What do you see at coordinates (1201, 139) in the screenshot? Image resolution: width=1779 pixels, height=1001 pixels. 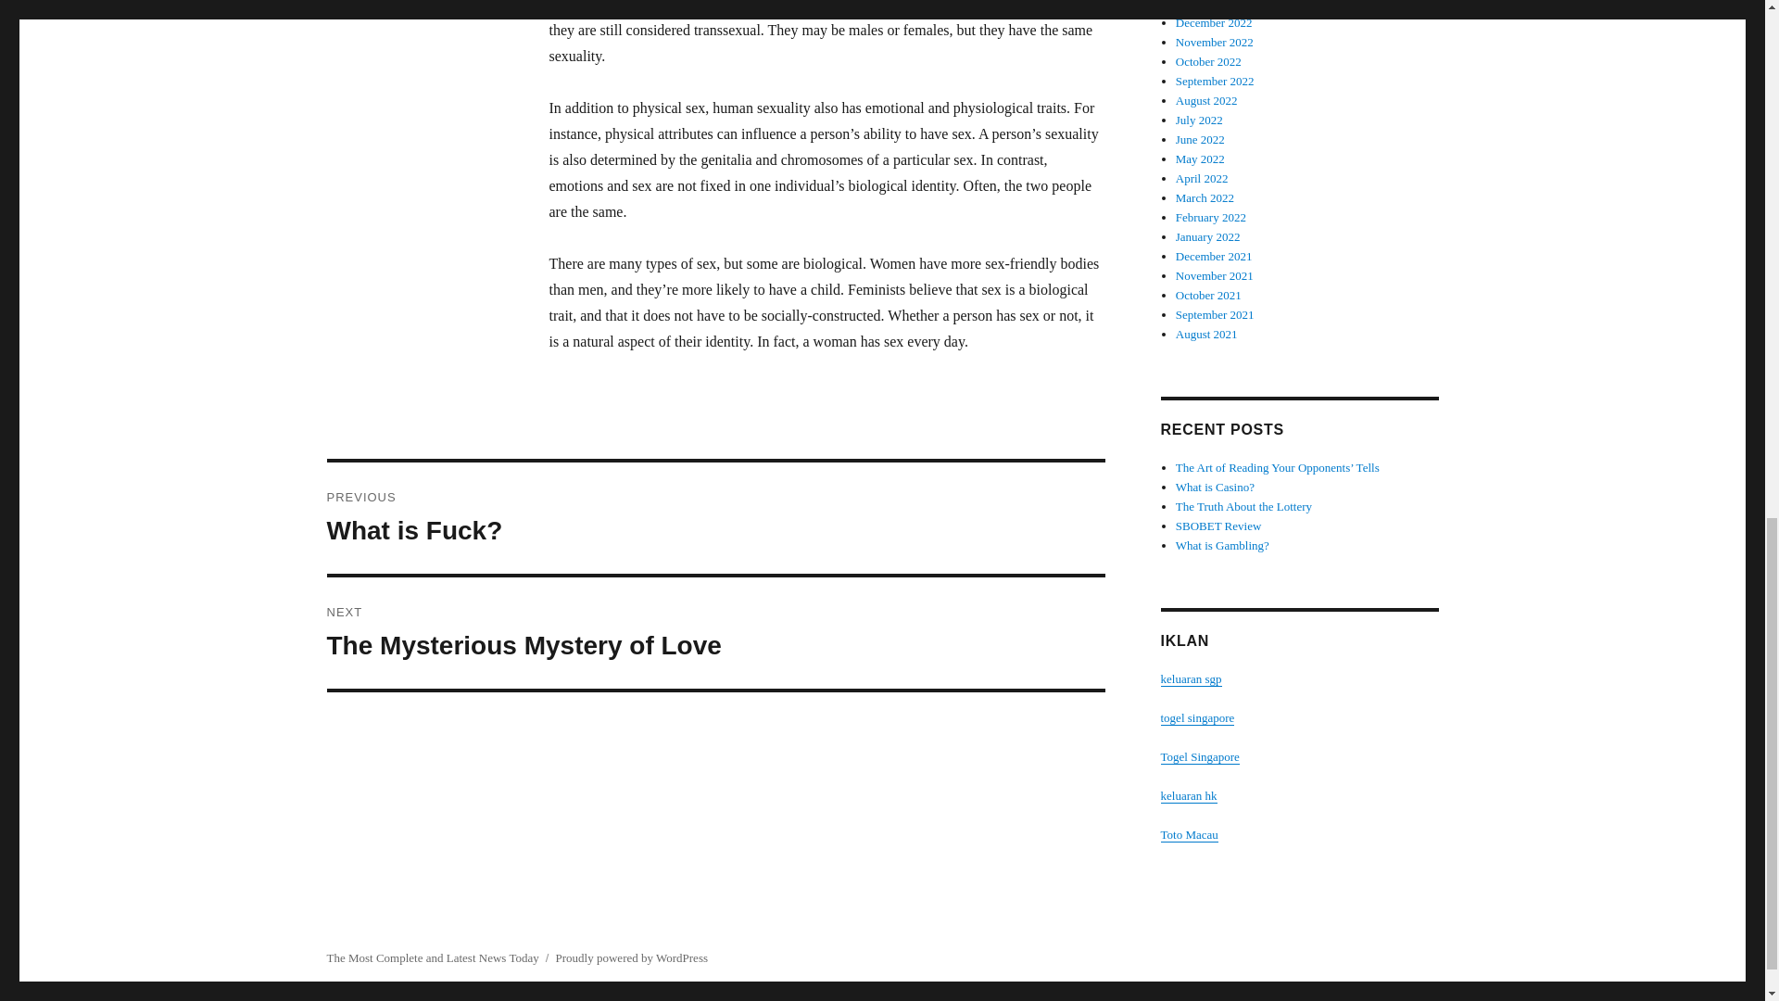 I see `October 2022` at bounding box center [1201, 139].